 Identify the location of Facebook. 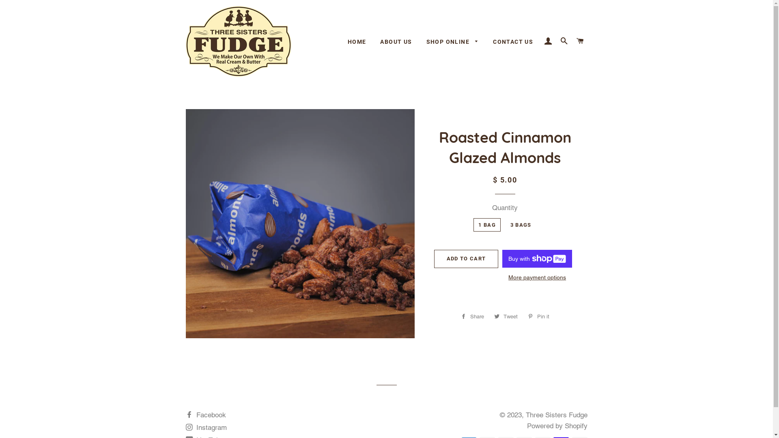
(206, 415).